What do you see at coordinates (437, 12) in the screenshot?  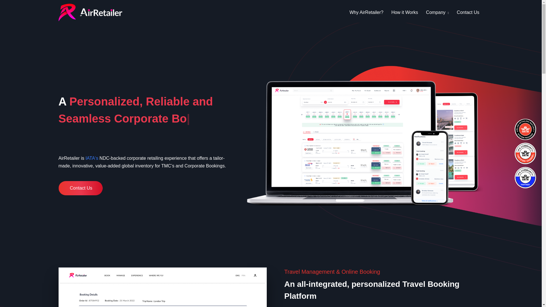 I see `Company` at bounding box center [437, 12].